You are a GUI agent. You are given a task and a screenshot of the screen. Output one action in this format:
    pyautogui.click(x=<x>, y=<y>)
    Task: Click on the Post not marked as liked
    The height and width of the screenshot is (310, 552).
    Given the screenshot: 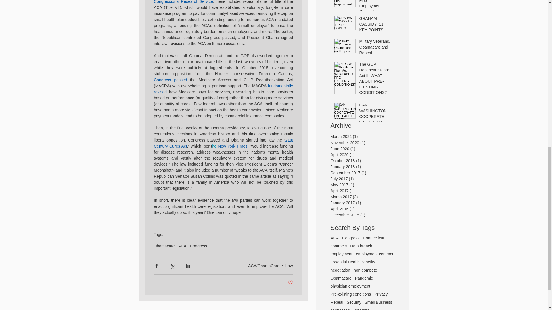 What is the action you would take?
    pyautogui.click(x=290, y=283)
    